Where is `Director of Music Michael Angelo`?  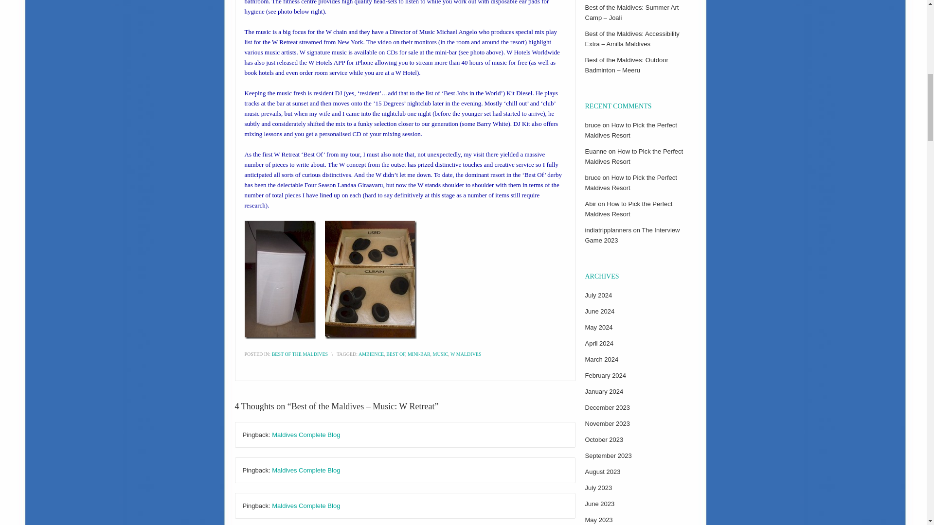 Director of Music Michael Angelo is located at coordinates (433, 32).